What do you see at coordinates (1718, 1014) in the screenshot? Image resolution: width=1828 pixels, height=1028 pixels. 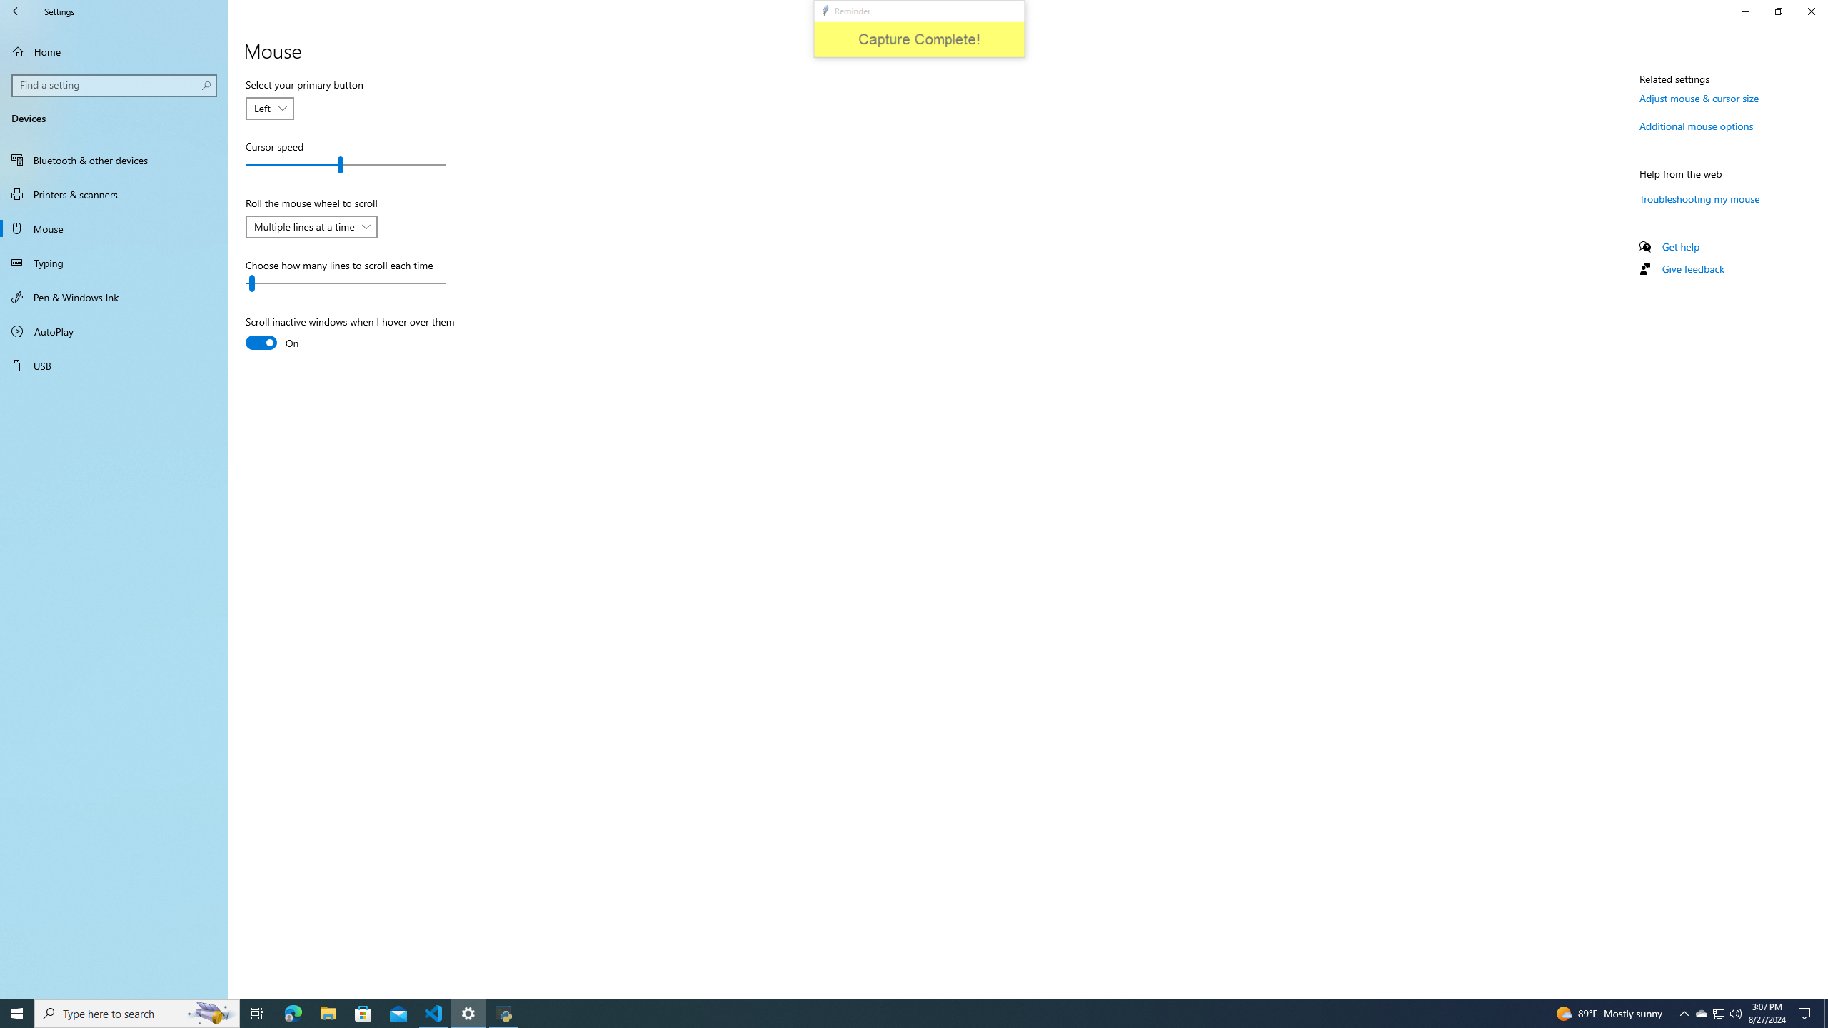 I see `User Promoted Notification Area` at bounding box center [1718, 1014].